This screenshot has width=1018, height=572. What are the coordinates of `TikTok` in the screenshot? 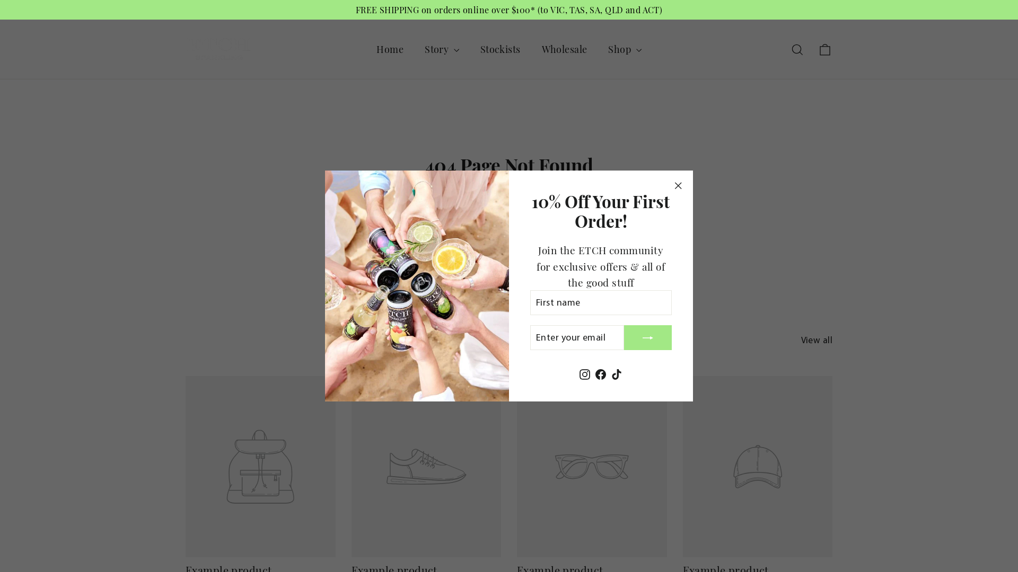 It's located at (617, 373).